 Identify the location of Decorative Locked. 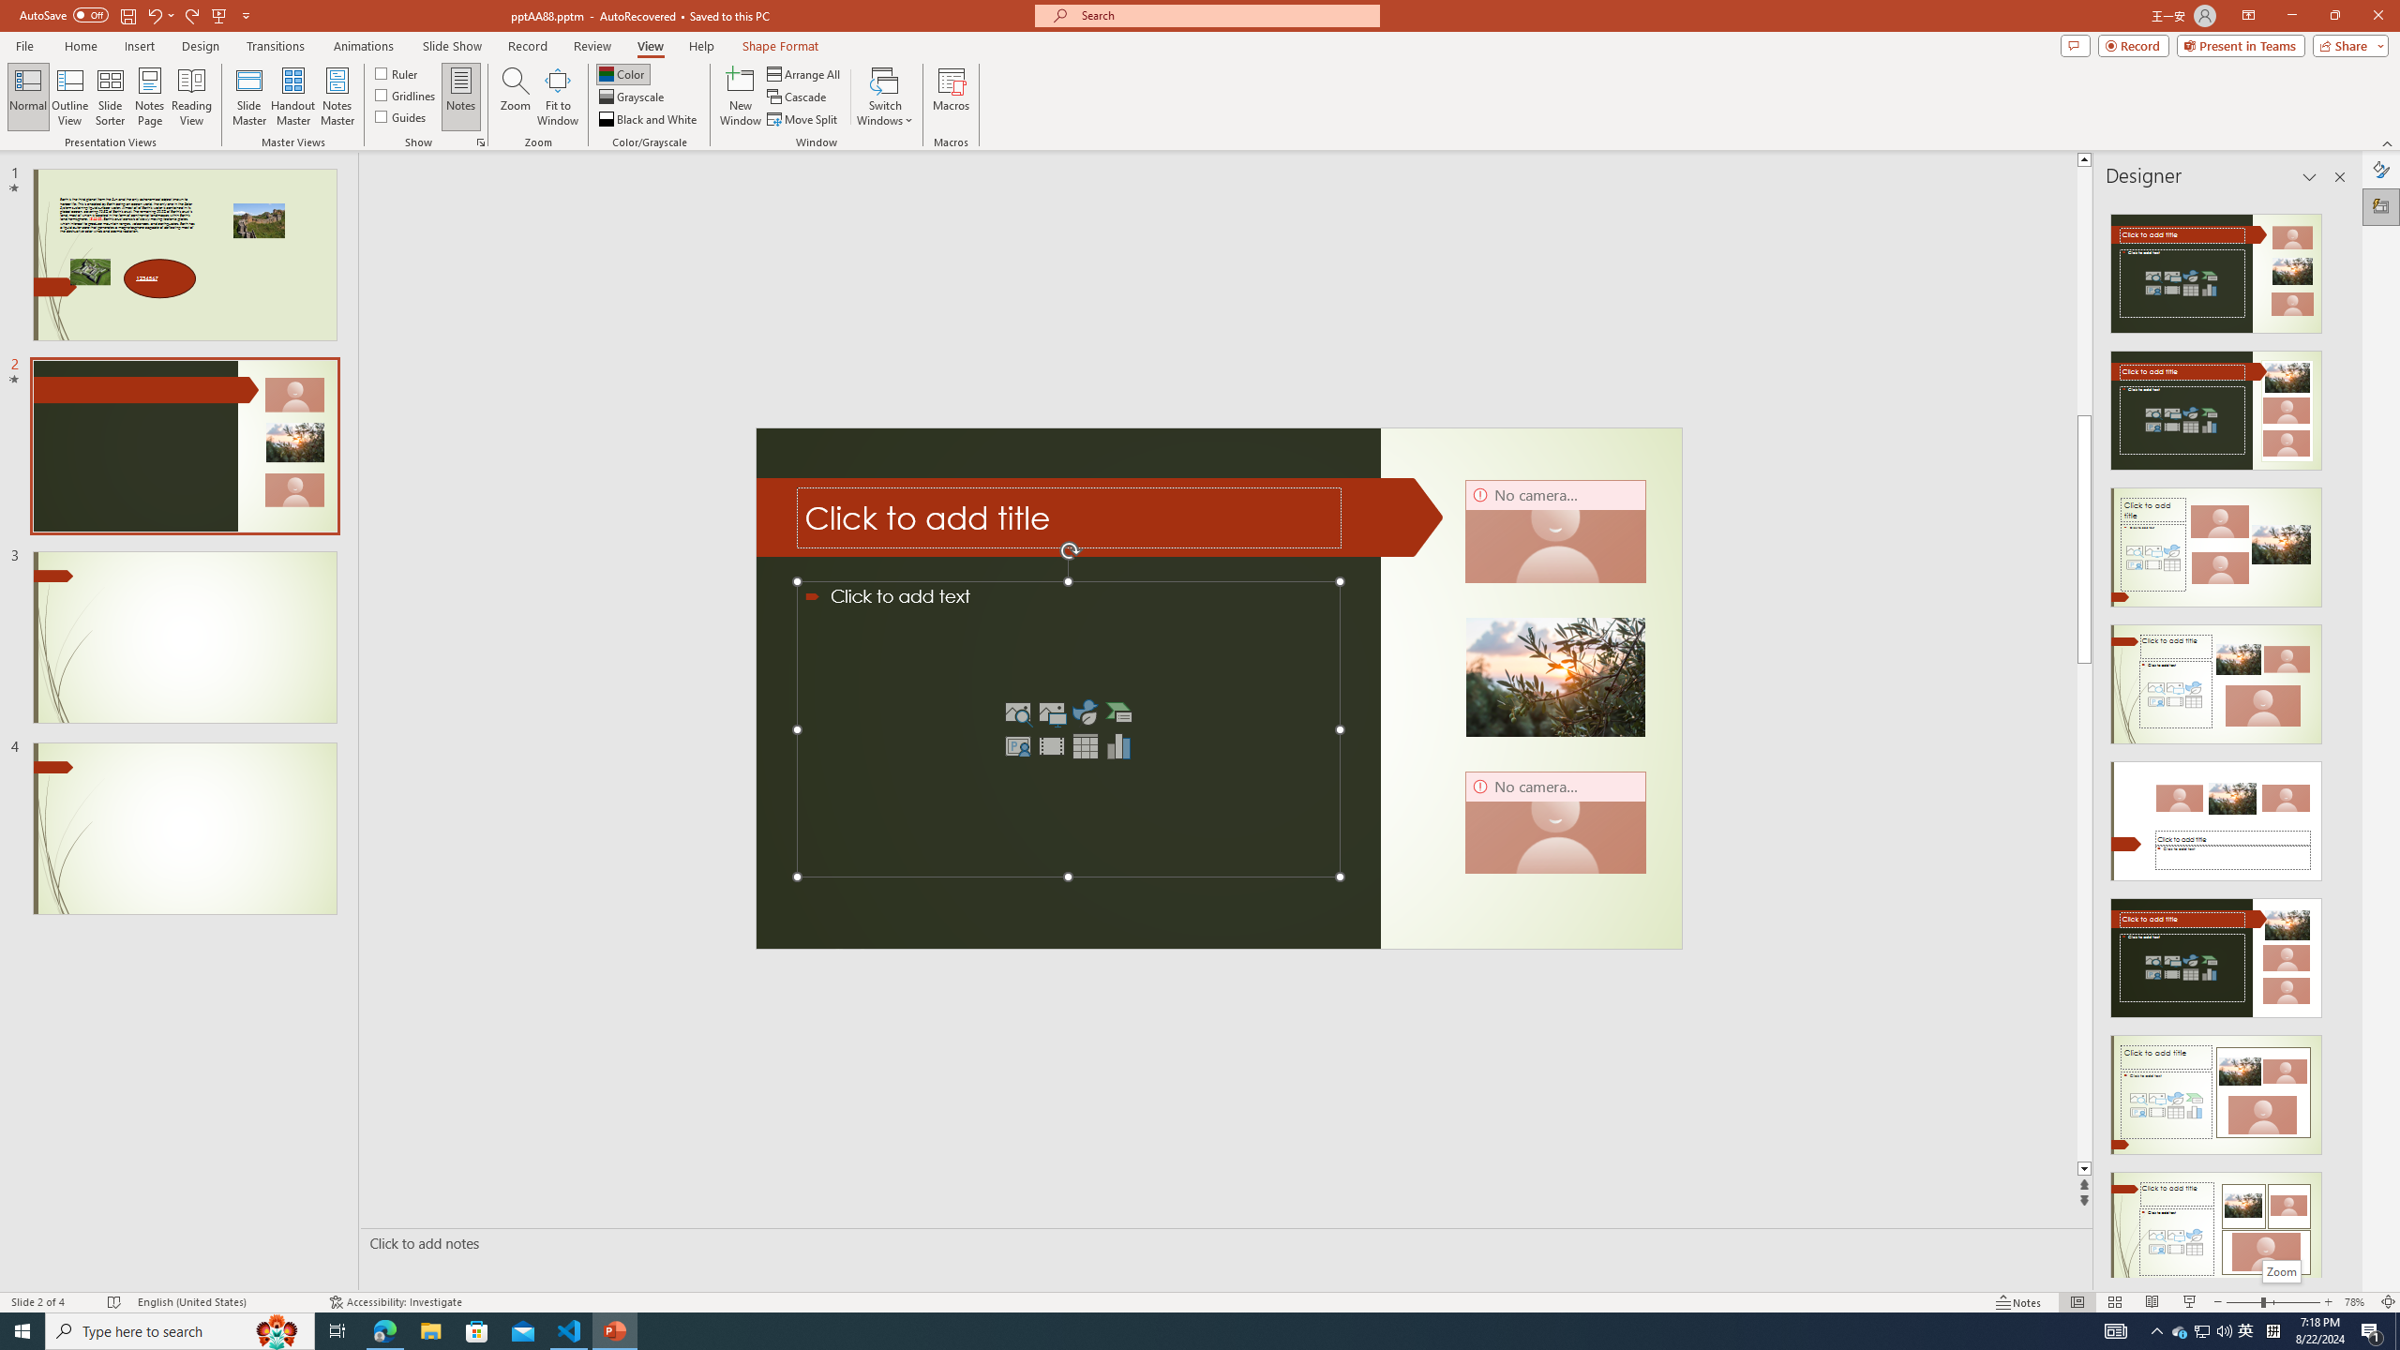
(1099, 517).